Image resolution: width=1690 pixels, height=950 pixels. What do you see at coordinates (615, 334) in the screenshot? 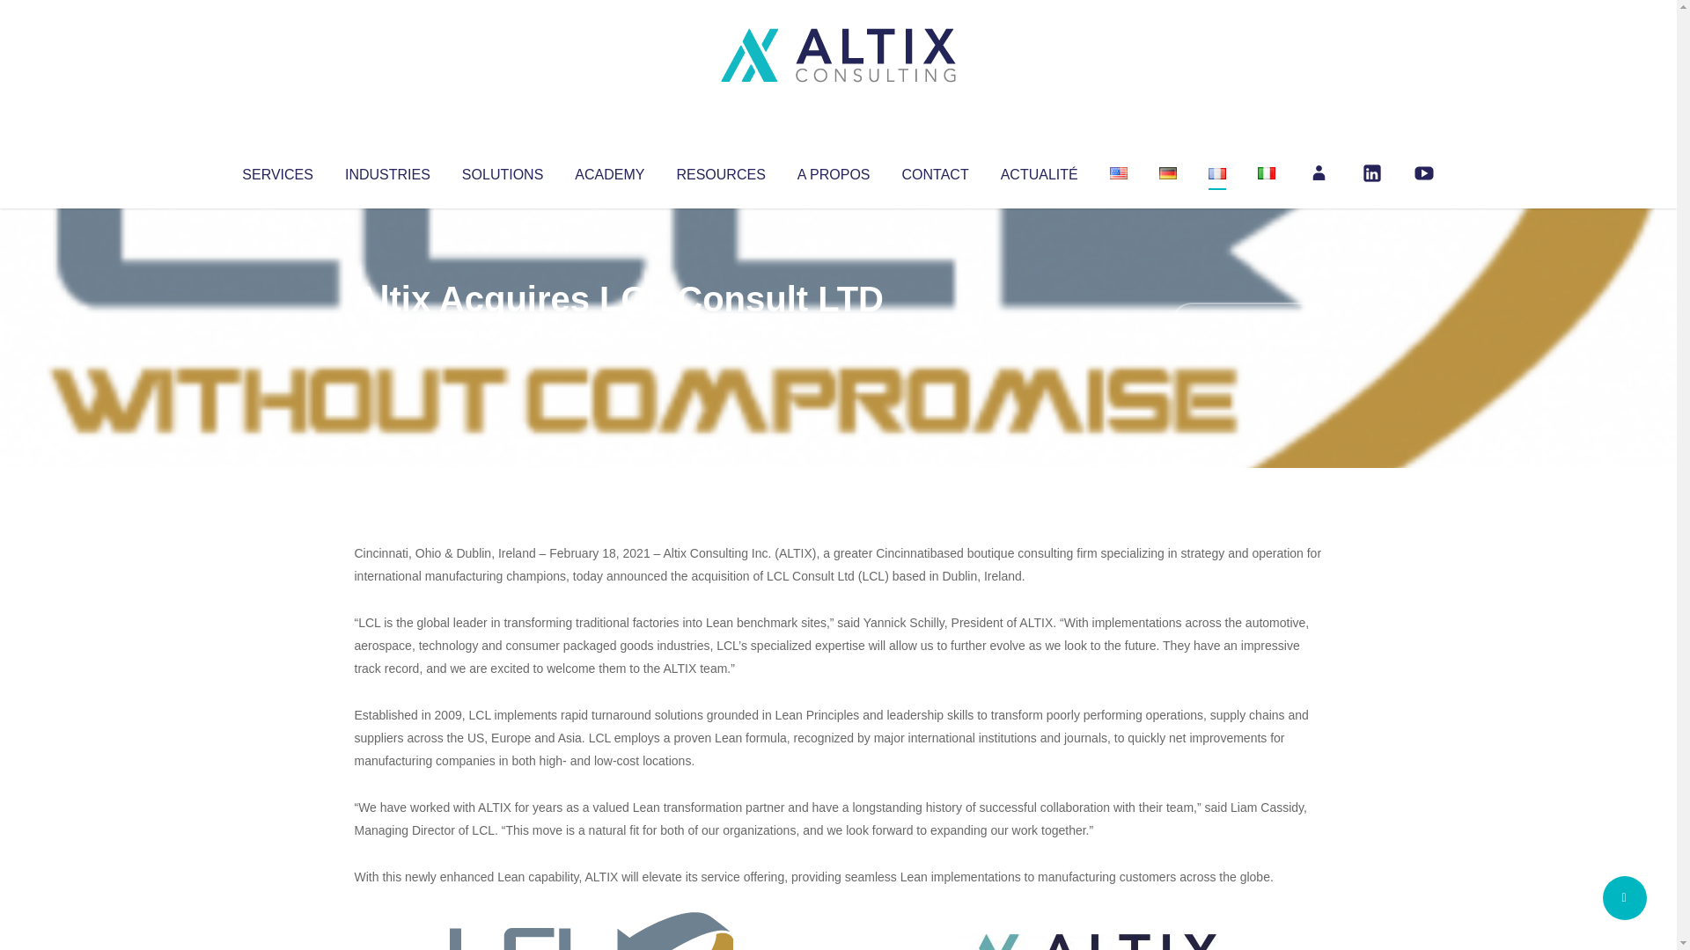
I see `Uncategorized` at bounding box center [615, 334].